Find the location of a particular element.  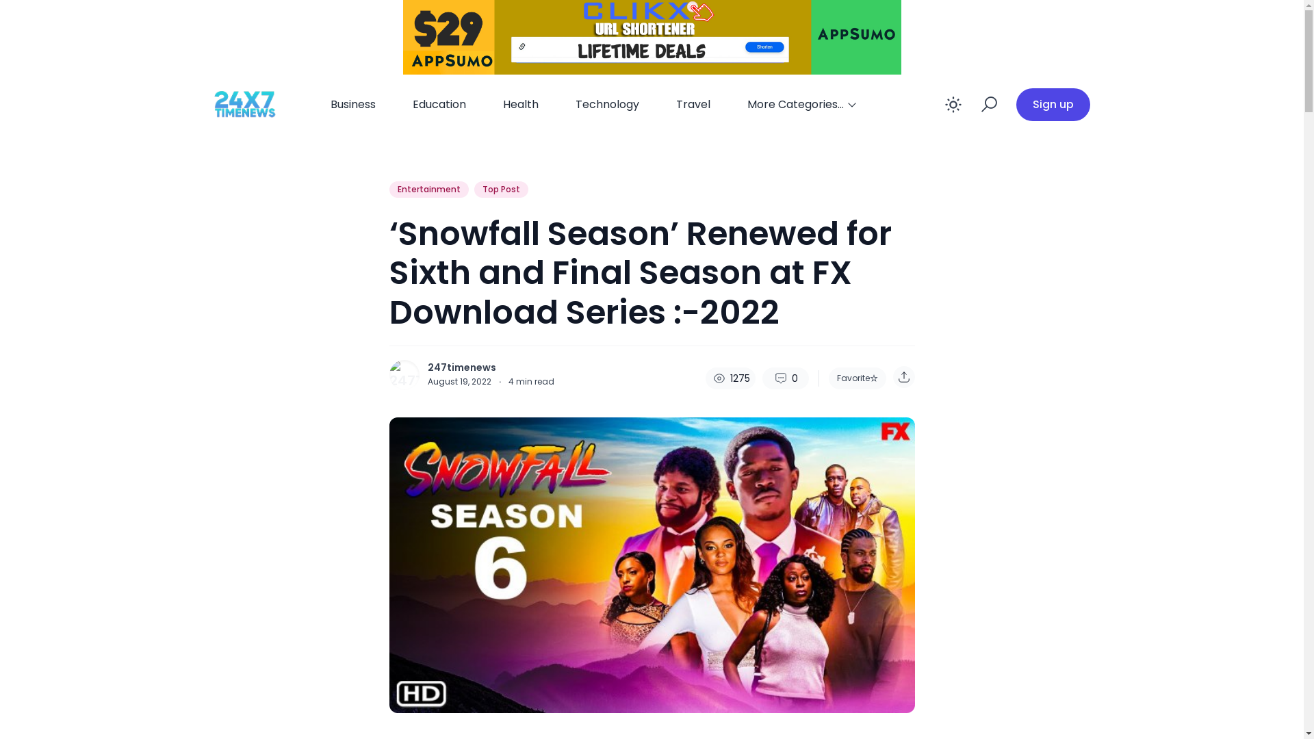

Technology is located at coordinates (606, 105).